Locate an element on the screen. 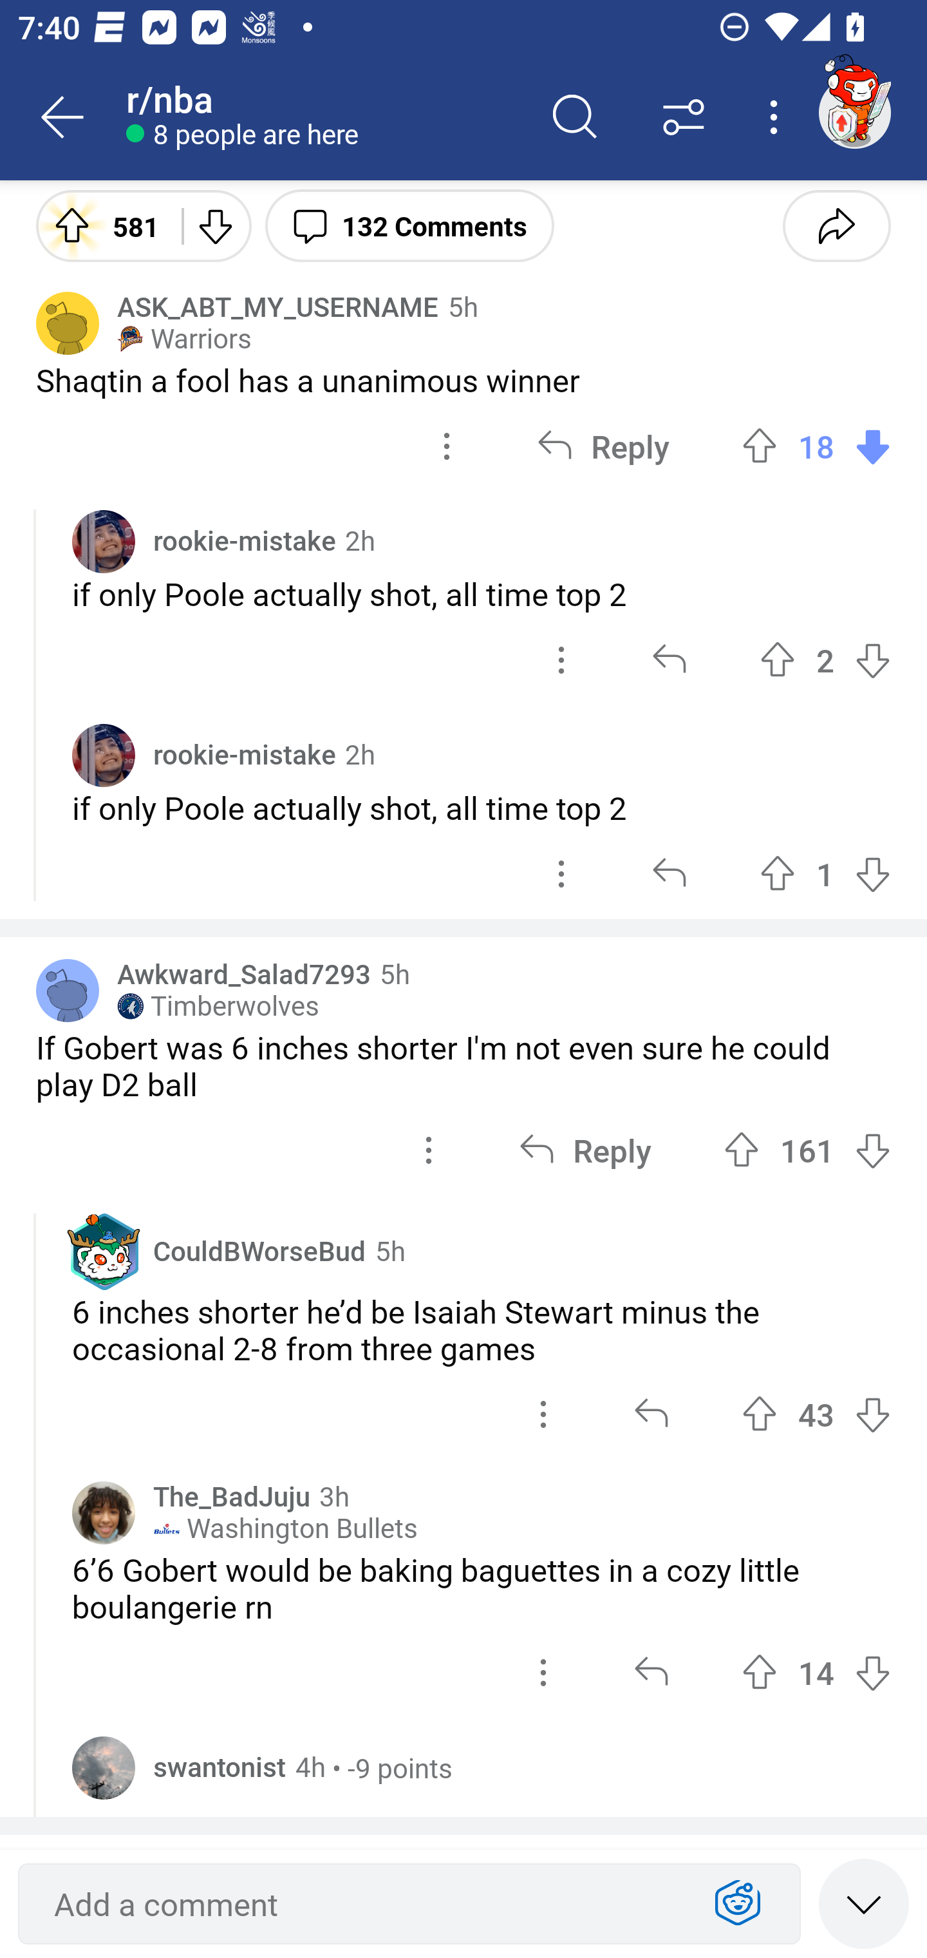  Reply is located at coordinates (585, 1150).